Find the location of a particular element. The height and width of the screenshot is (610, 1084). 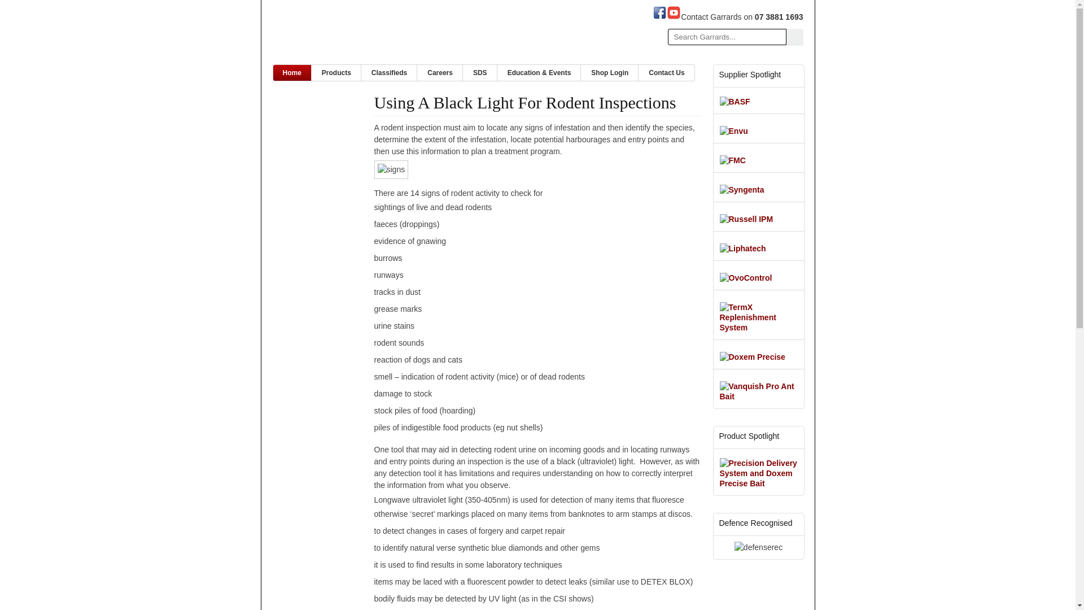

Contact Us is located at coordinates (666, 73).